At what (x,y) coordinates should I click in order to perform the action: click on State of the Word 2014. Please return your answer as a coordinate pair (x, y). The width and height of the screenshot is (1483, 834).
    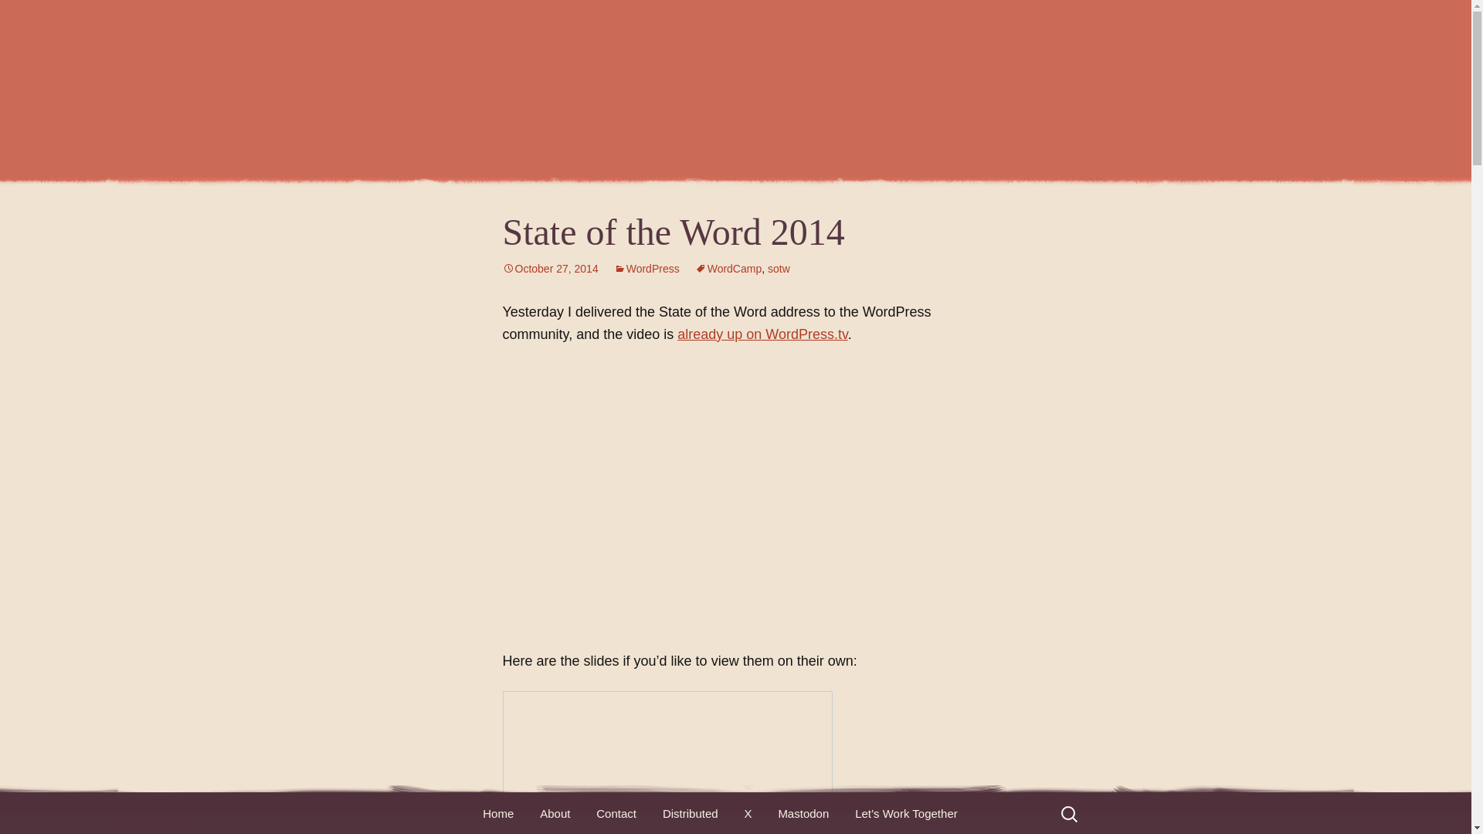
    Looking at the image, I should click on (667, 763).